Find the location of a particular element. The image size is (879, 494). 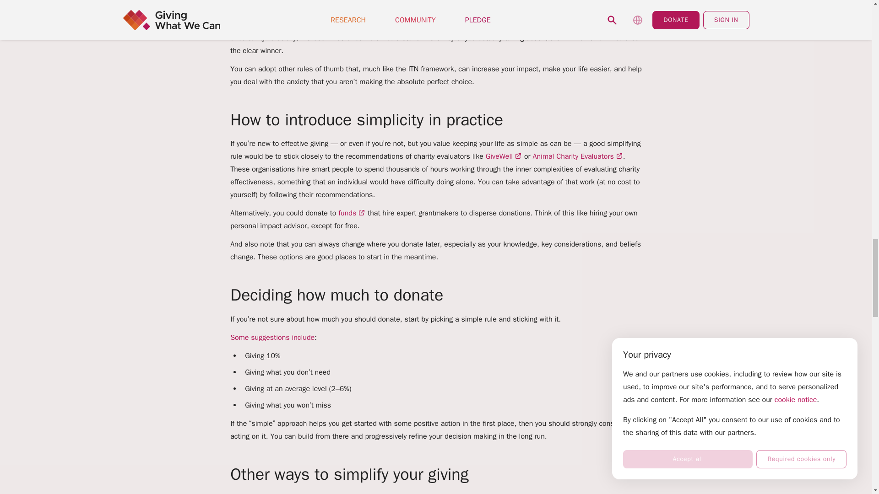

funds is located at coordinates (352, 213).